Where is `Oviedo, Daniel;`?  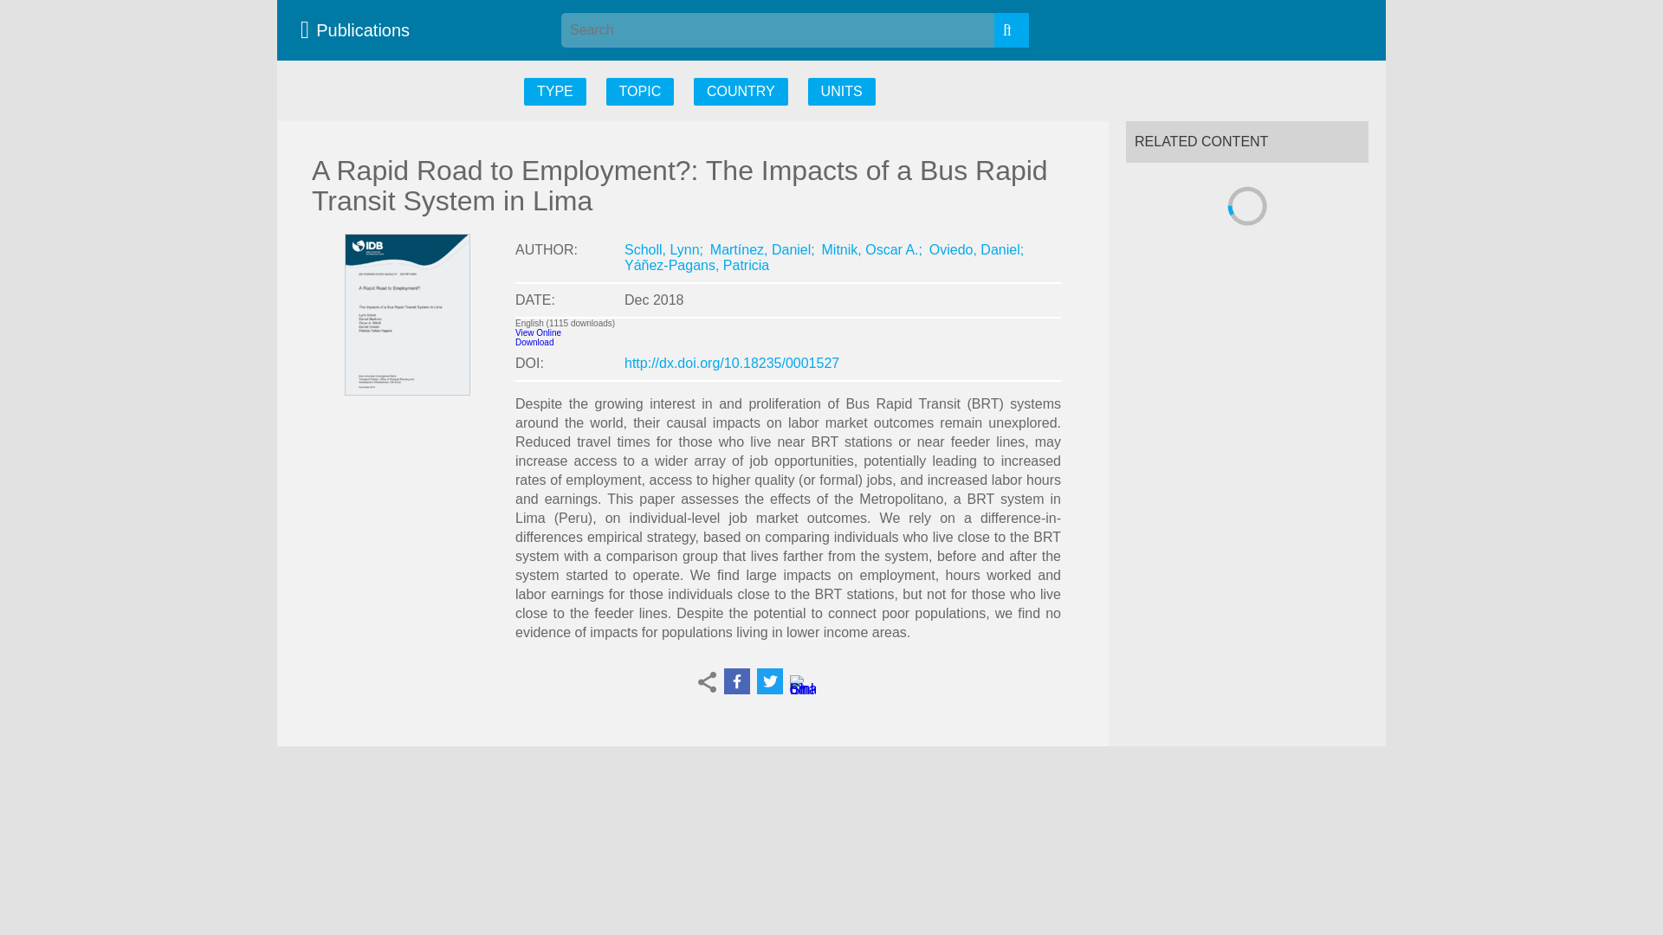 Oviedo, Daniel; is located at coordinates (977, 249).